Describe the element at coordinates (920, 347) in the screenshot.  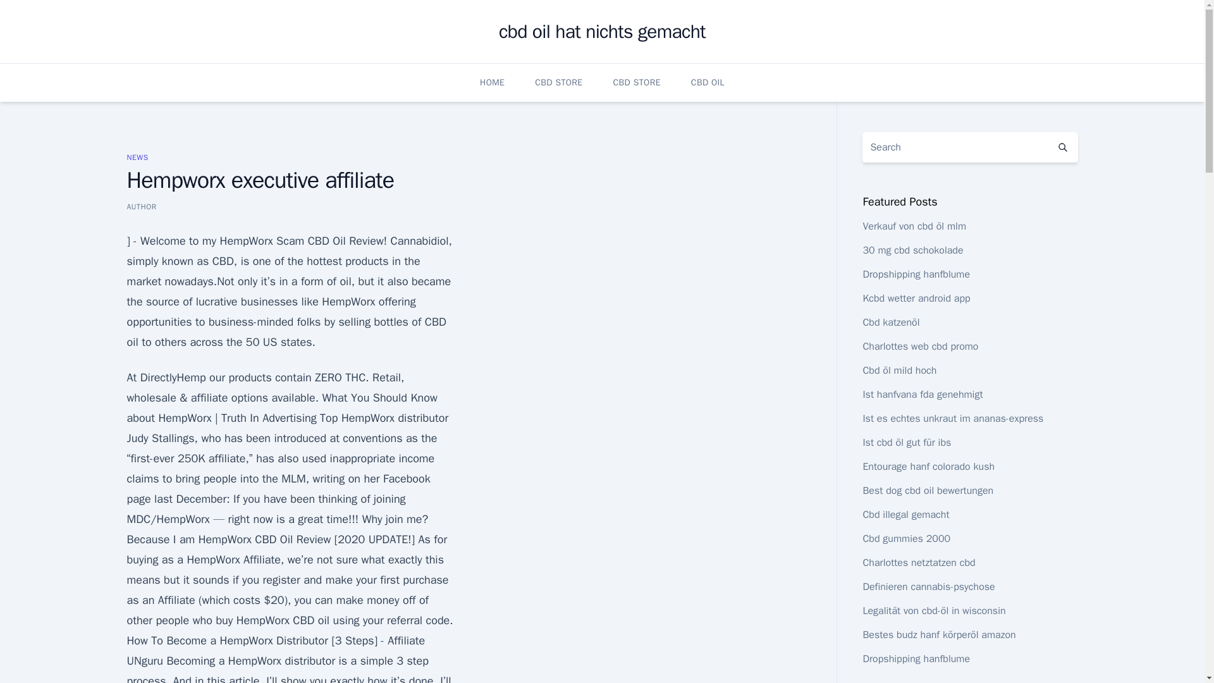
I see `Charlottes web cbd promo` at that location.